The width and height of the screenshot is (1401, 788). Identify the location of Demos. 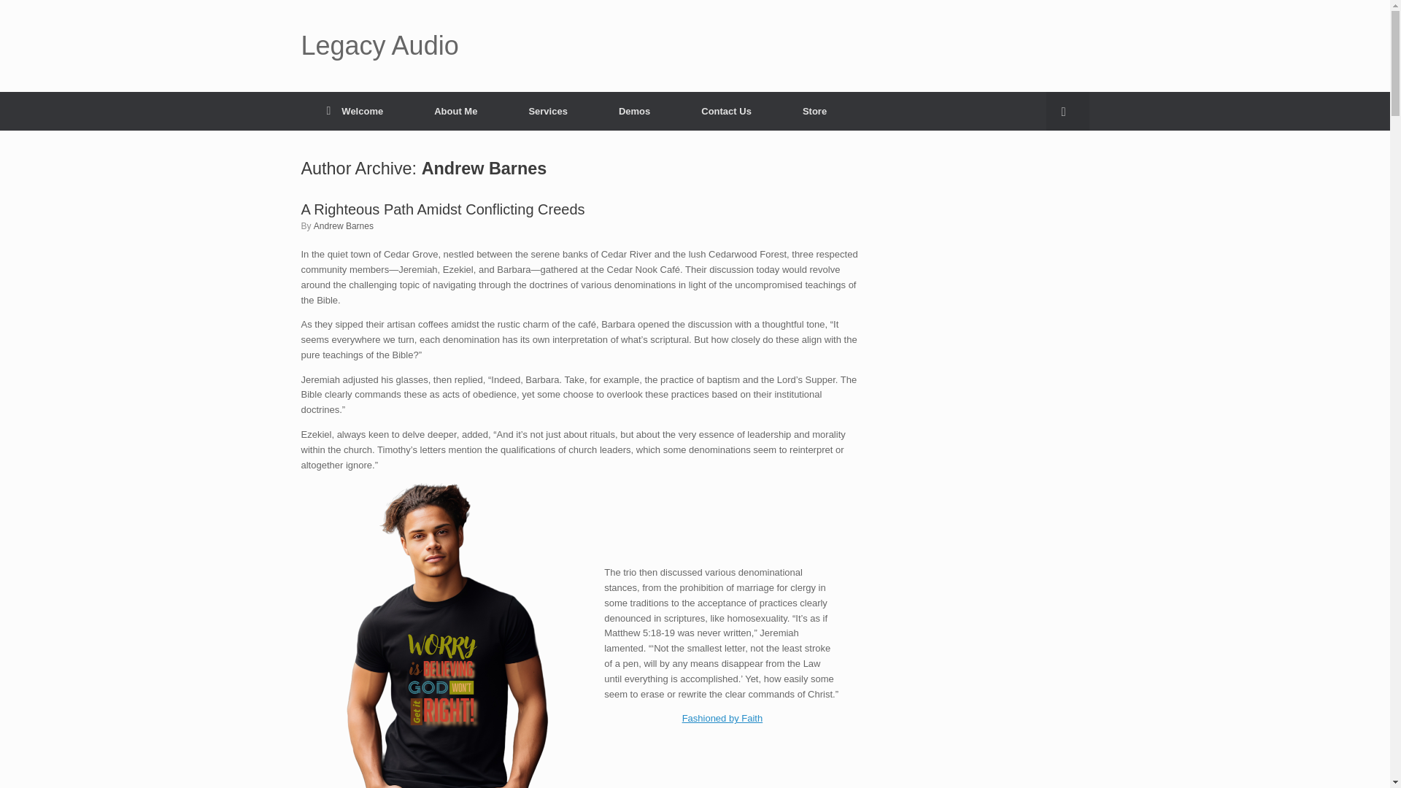
(633, 111).